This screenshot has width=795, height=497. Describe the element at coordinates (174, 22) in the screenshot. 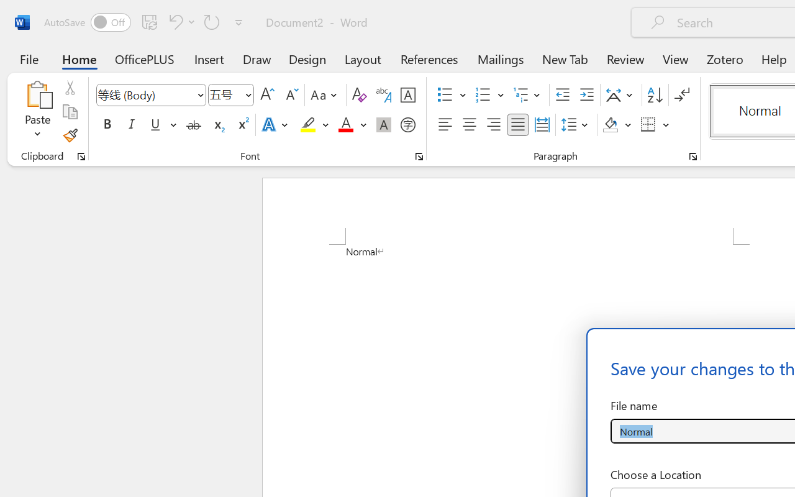

I see `Undo Apply Quick Style` at that location.